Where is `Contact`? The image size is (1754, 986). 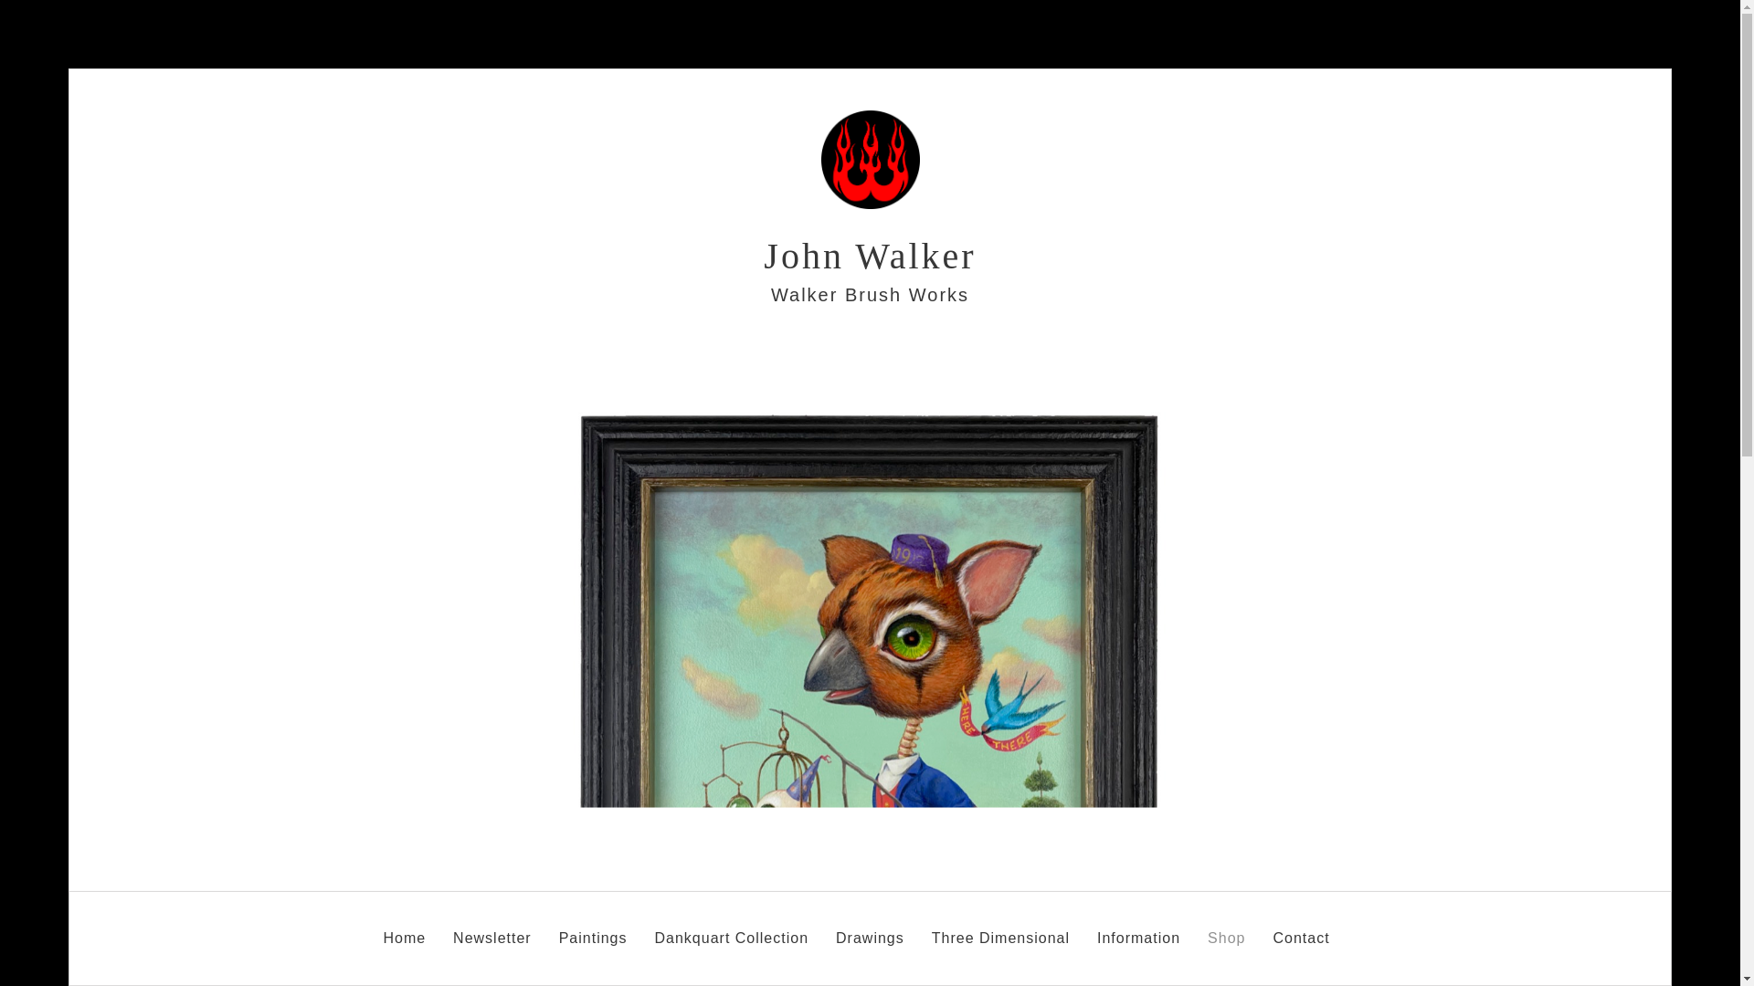 Contact is located at coordinates (1301, 933).